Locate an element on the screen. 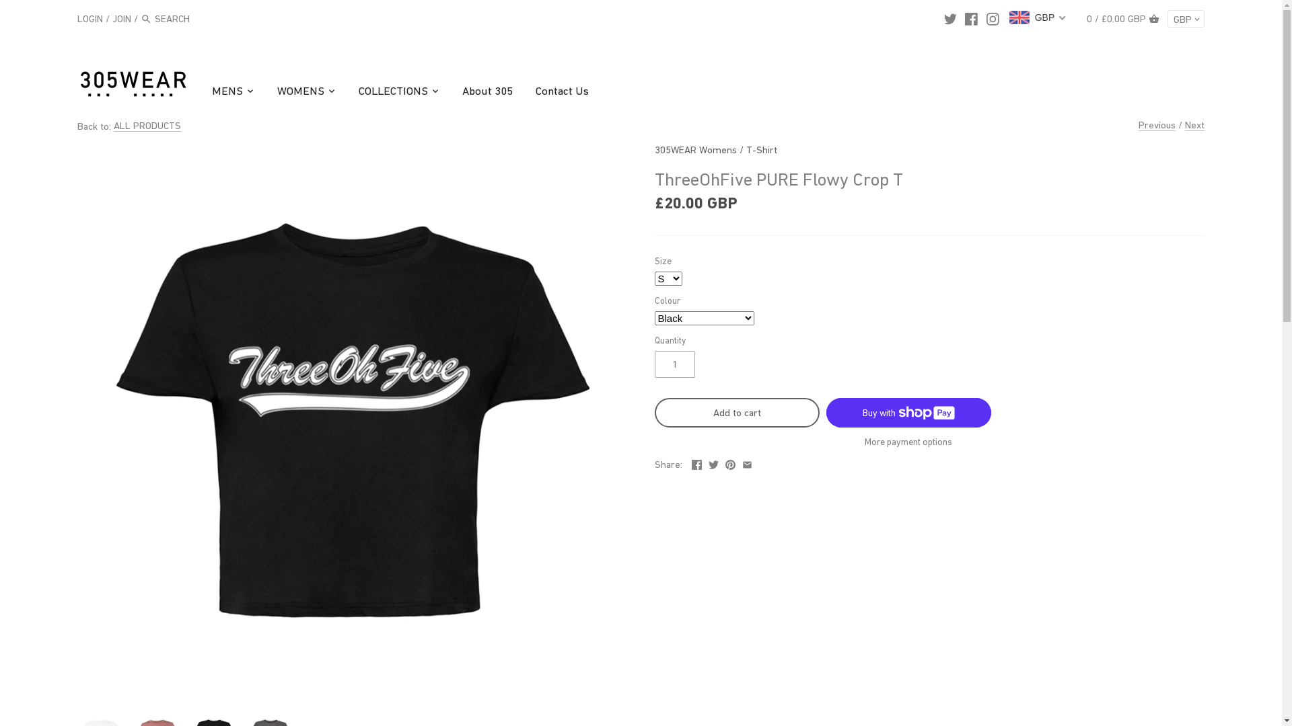 The image size is (1292, 726). 305WEAR Womens is located at coordinates (695, 149).